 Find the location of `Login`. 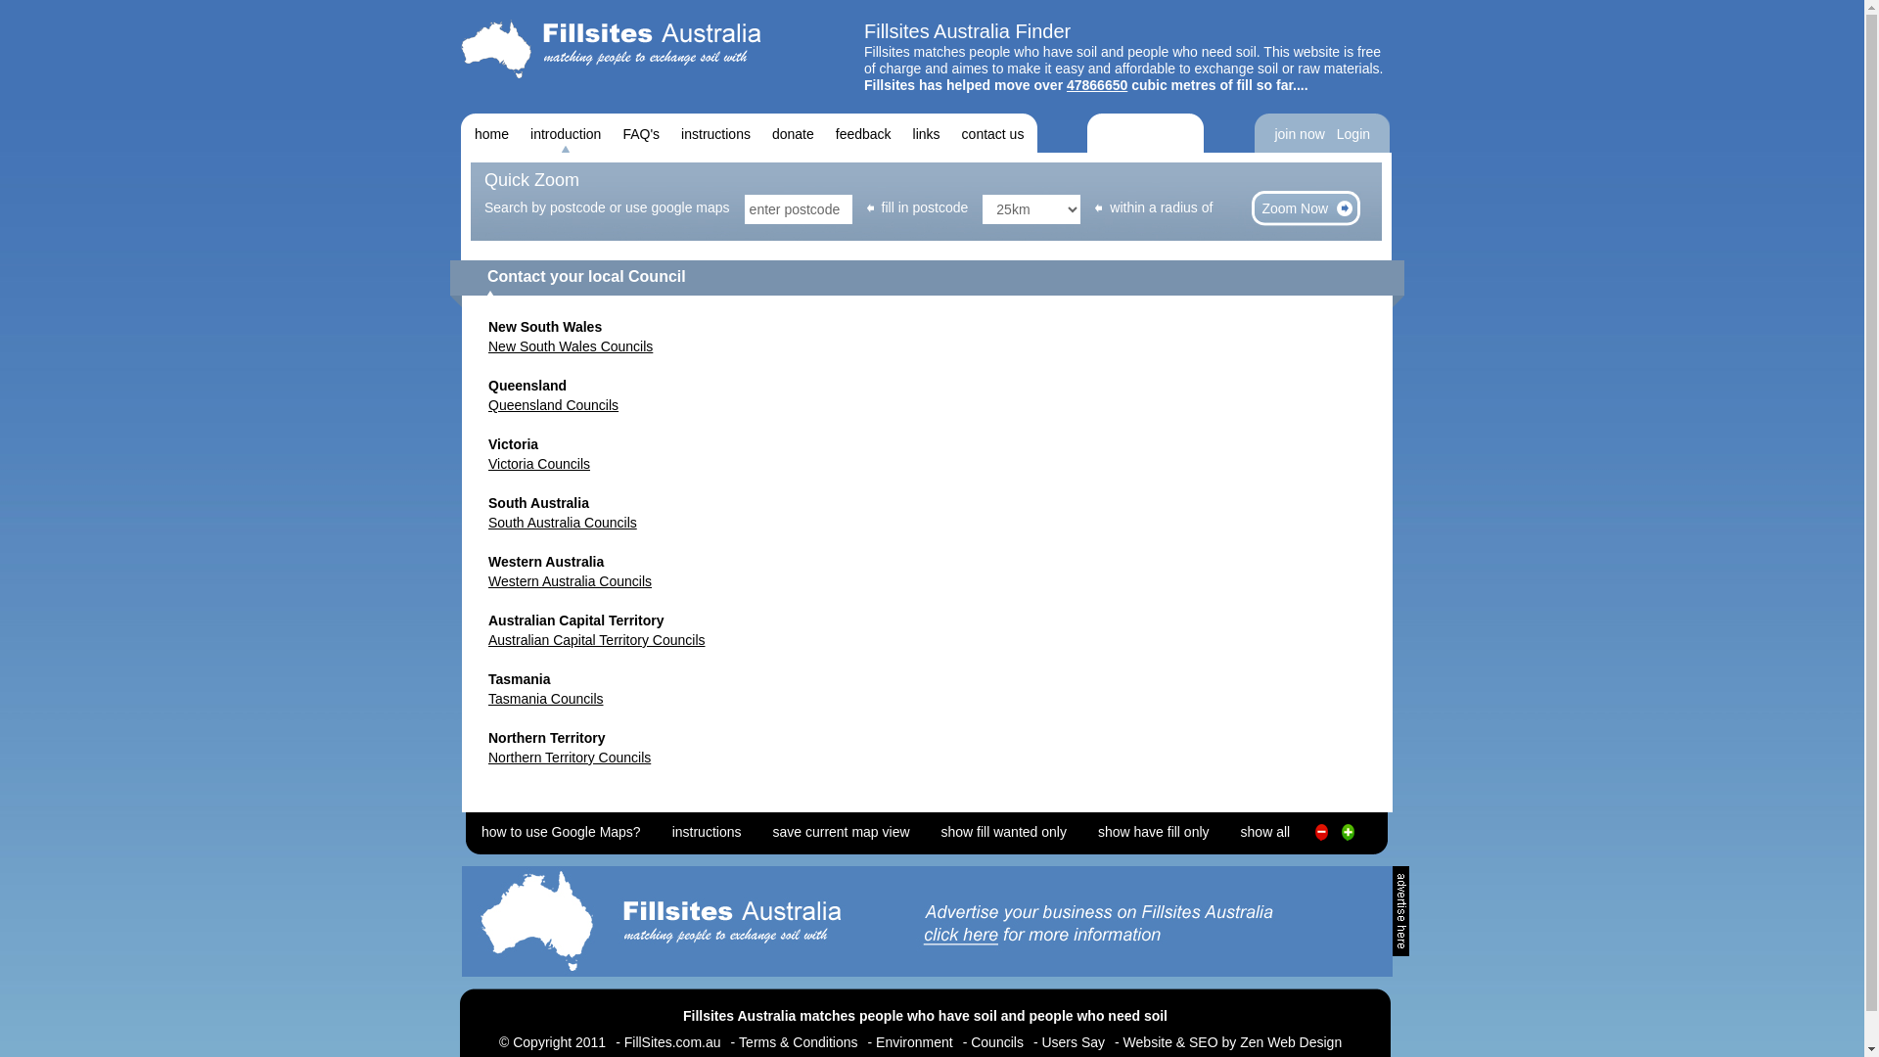

Login is located at coordinates (1353, 133).